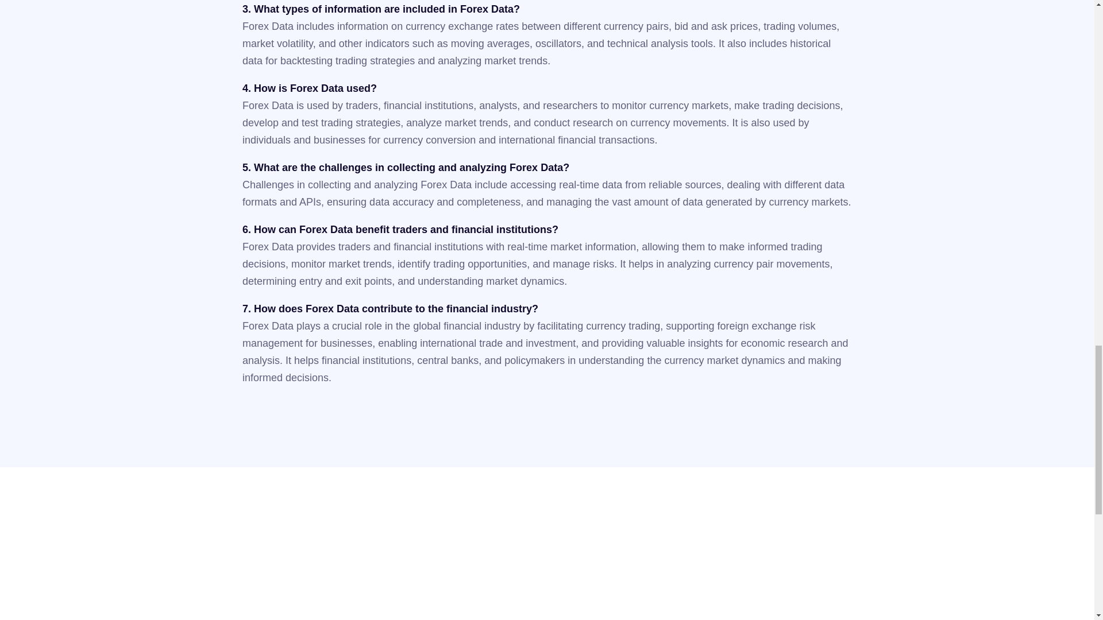  What do you see at coordinates (841, 607) in the screenshot?
I see `Subscribe` at bounding box center [841, 607].